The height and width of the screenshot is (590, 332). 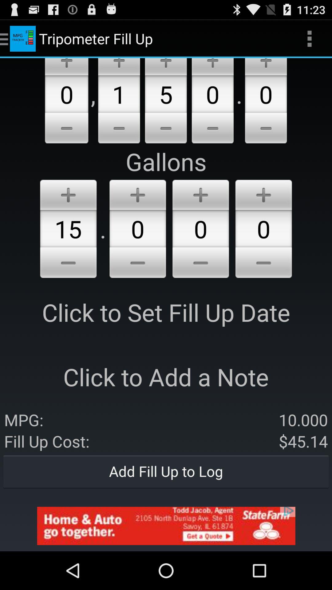 I want to click on increase millage, so click(x=166, y=67).